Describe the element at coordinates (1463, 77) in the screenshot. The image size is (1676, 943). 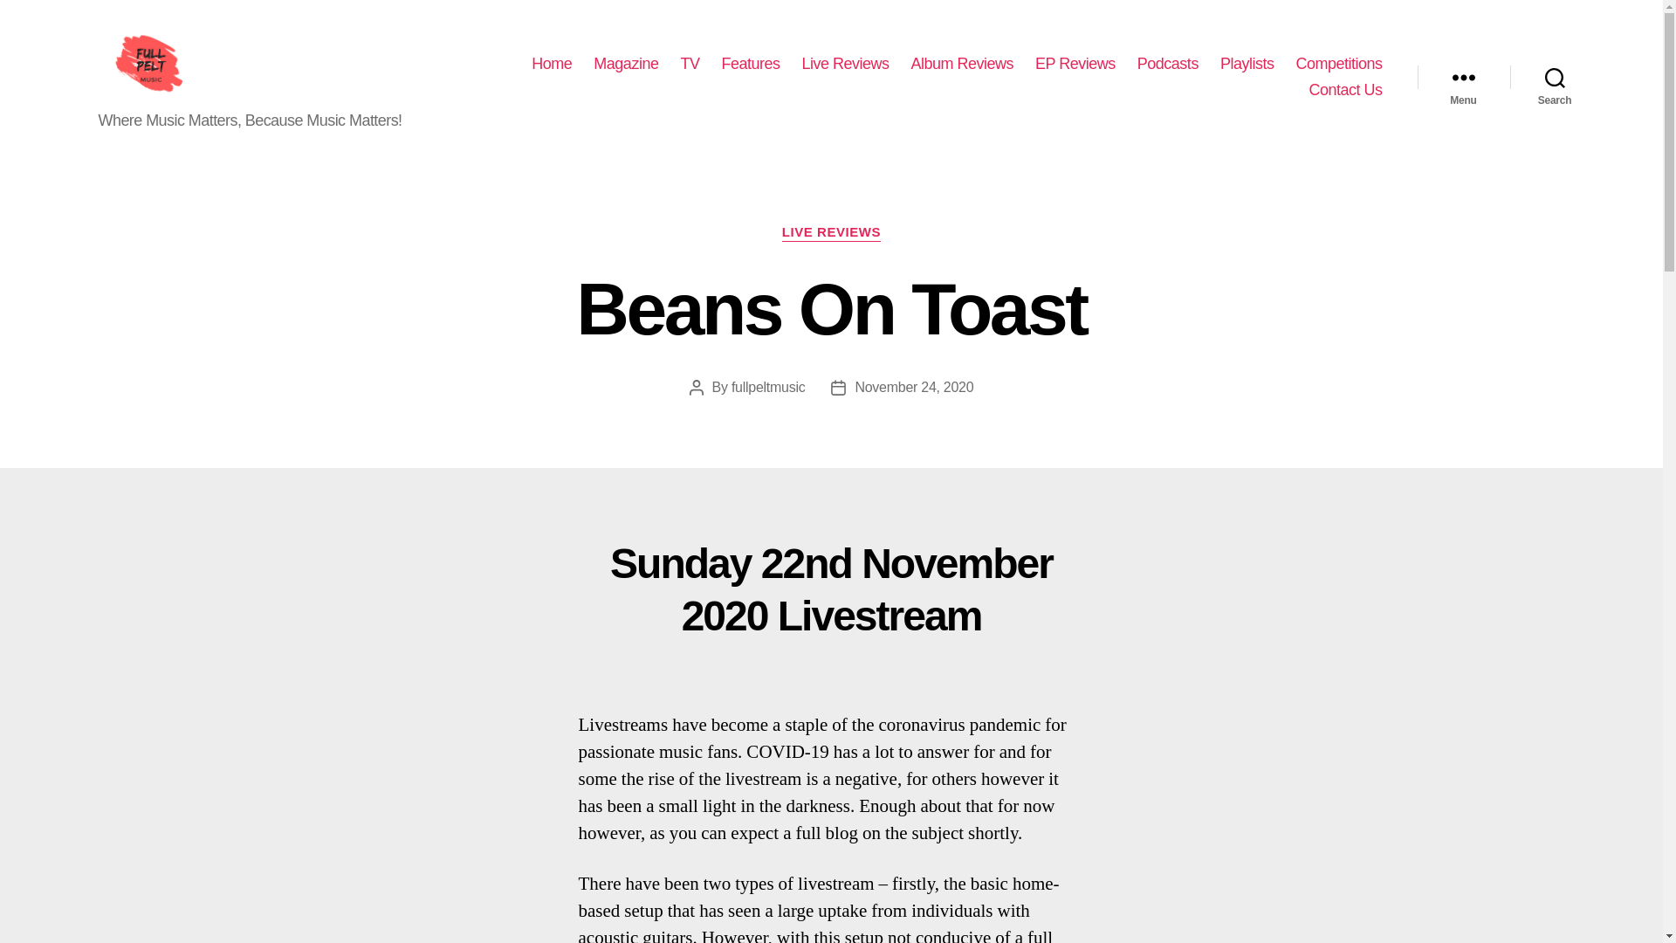
I see `Menu` at that location.